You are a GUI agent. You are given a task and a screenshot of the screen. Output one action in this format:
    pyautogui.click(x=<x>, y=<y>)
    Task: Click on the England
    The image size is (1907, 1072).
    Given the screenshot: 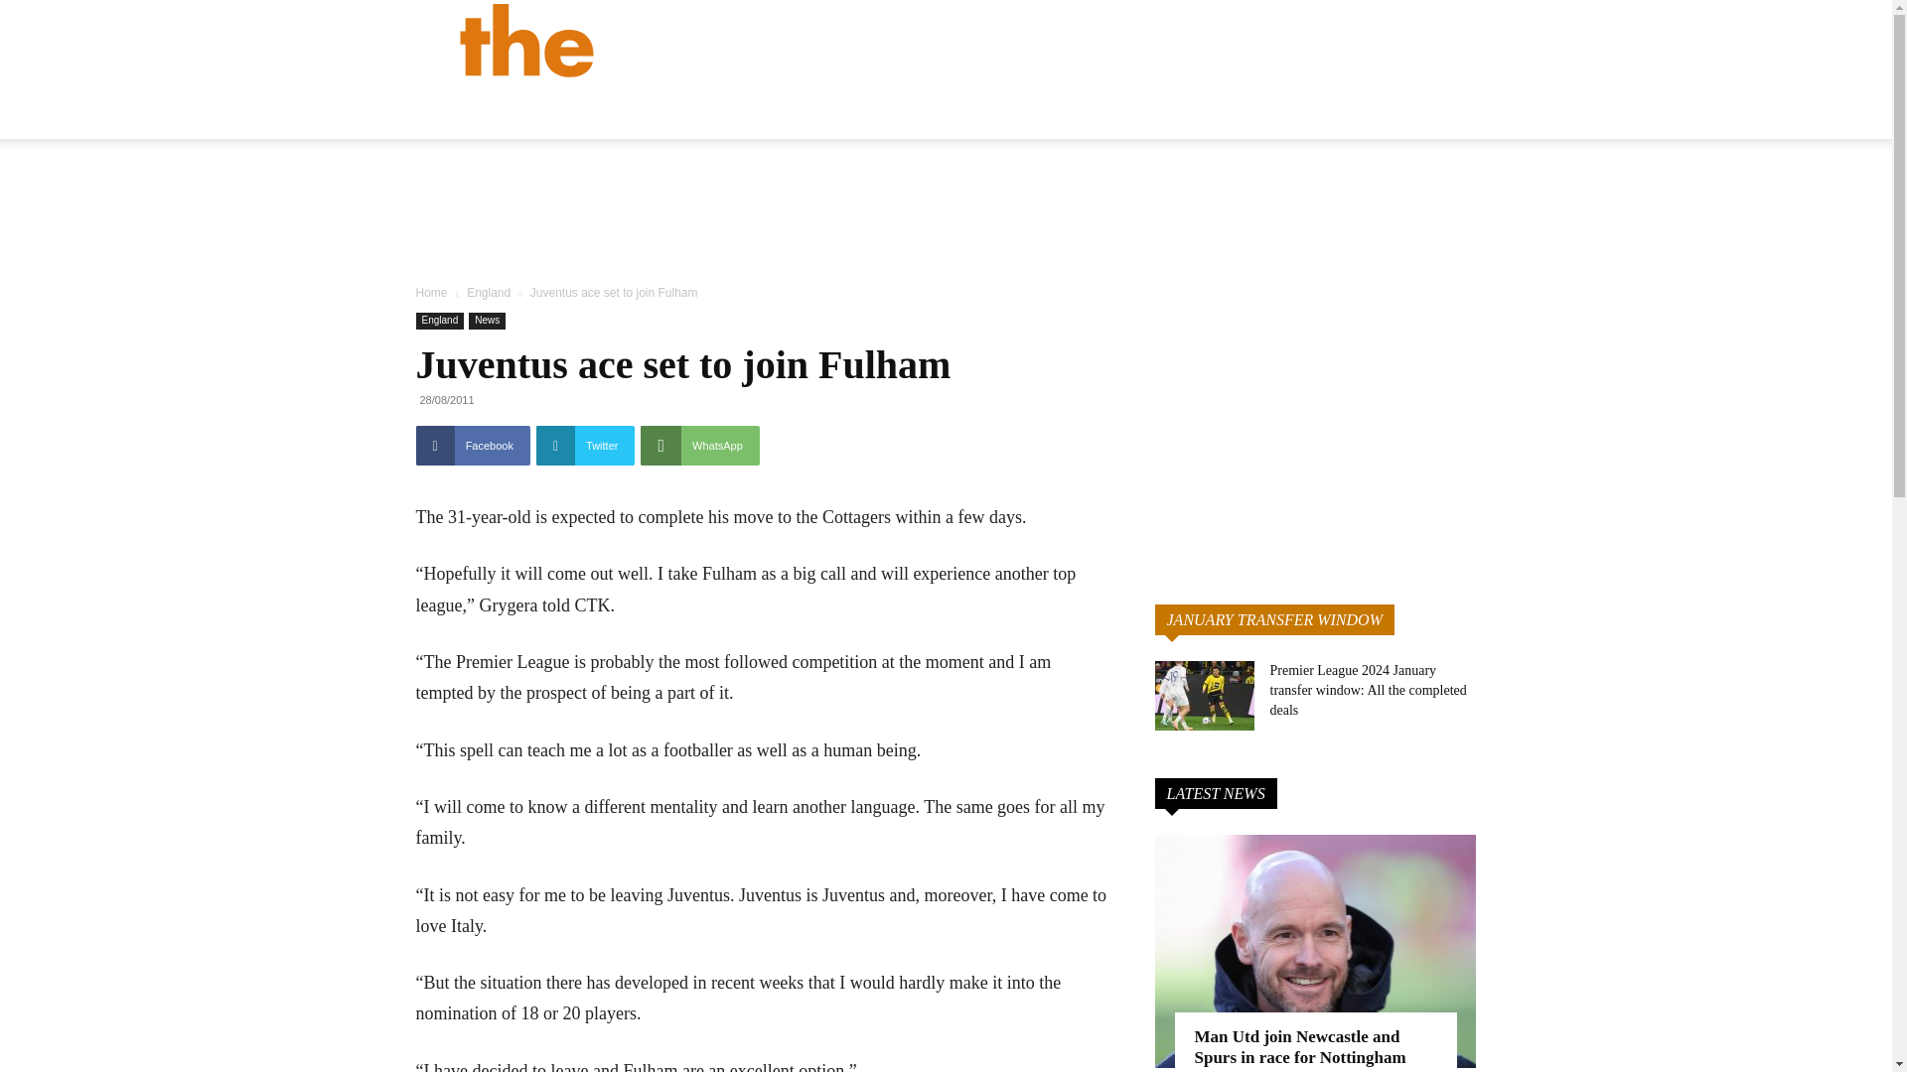 What is the action you would take?
    pyautogui.click(x=489, y=293)
    